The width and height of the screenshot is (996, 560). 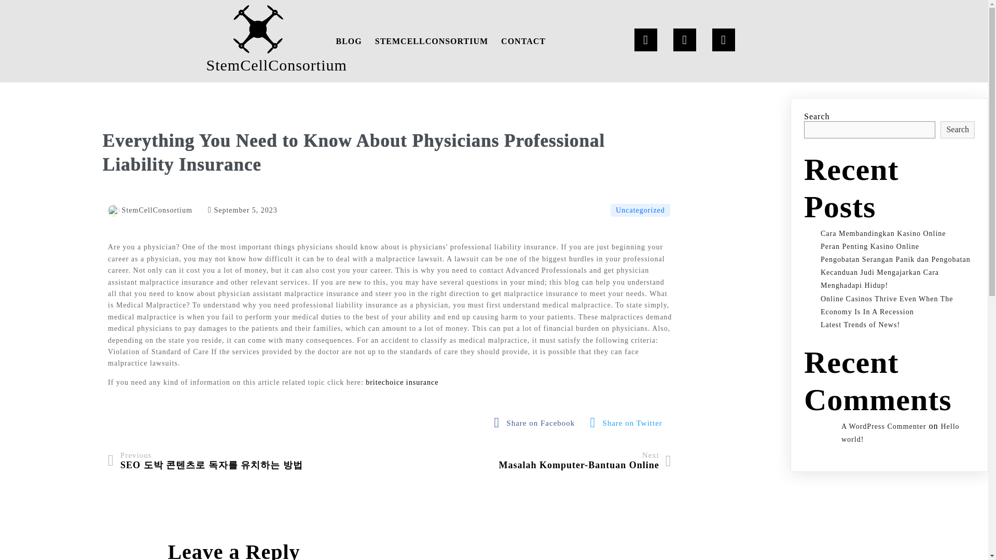 What do you see at coordinates (629, 423) in the screenshot?
I see `fab fa-twitter-square` at bounding box center [629, 423].